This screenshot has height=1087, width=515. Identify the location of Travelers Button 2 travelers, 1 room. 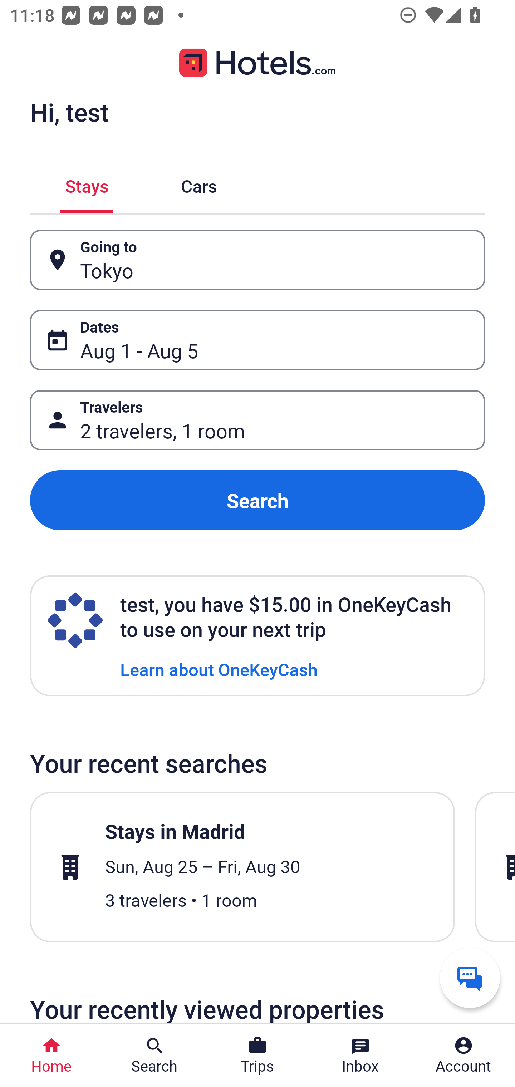
(257, 420).